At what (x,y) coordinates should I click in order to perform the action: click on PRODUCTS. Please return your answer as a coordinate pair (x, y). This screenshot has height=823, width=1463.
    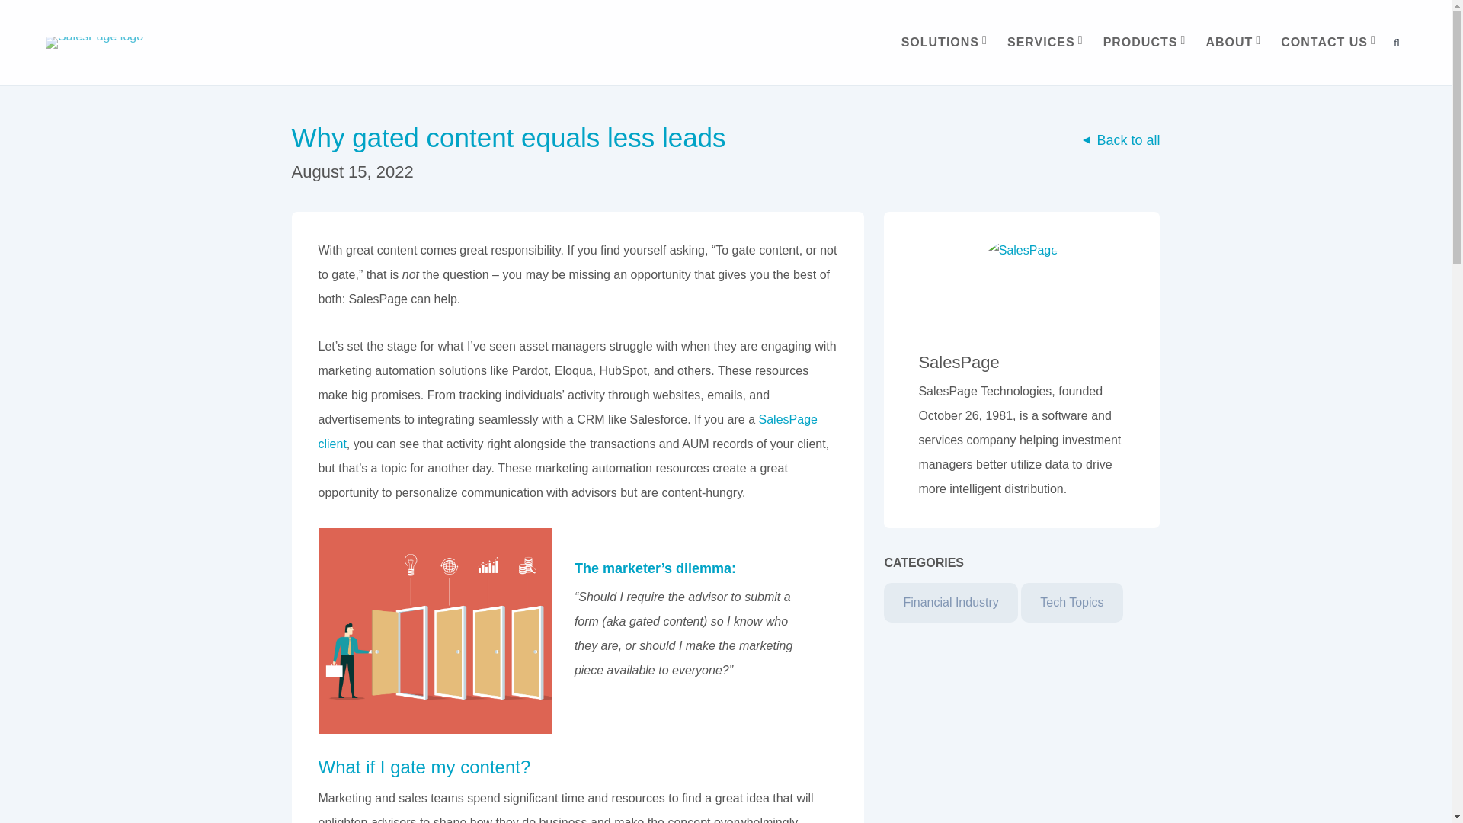
    Looking at the image, I should click on (1141, 43).